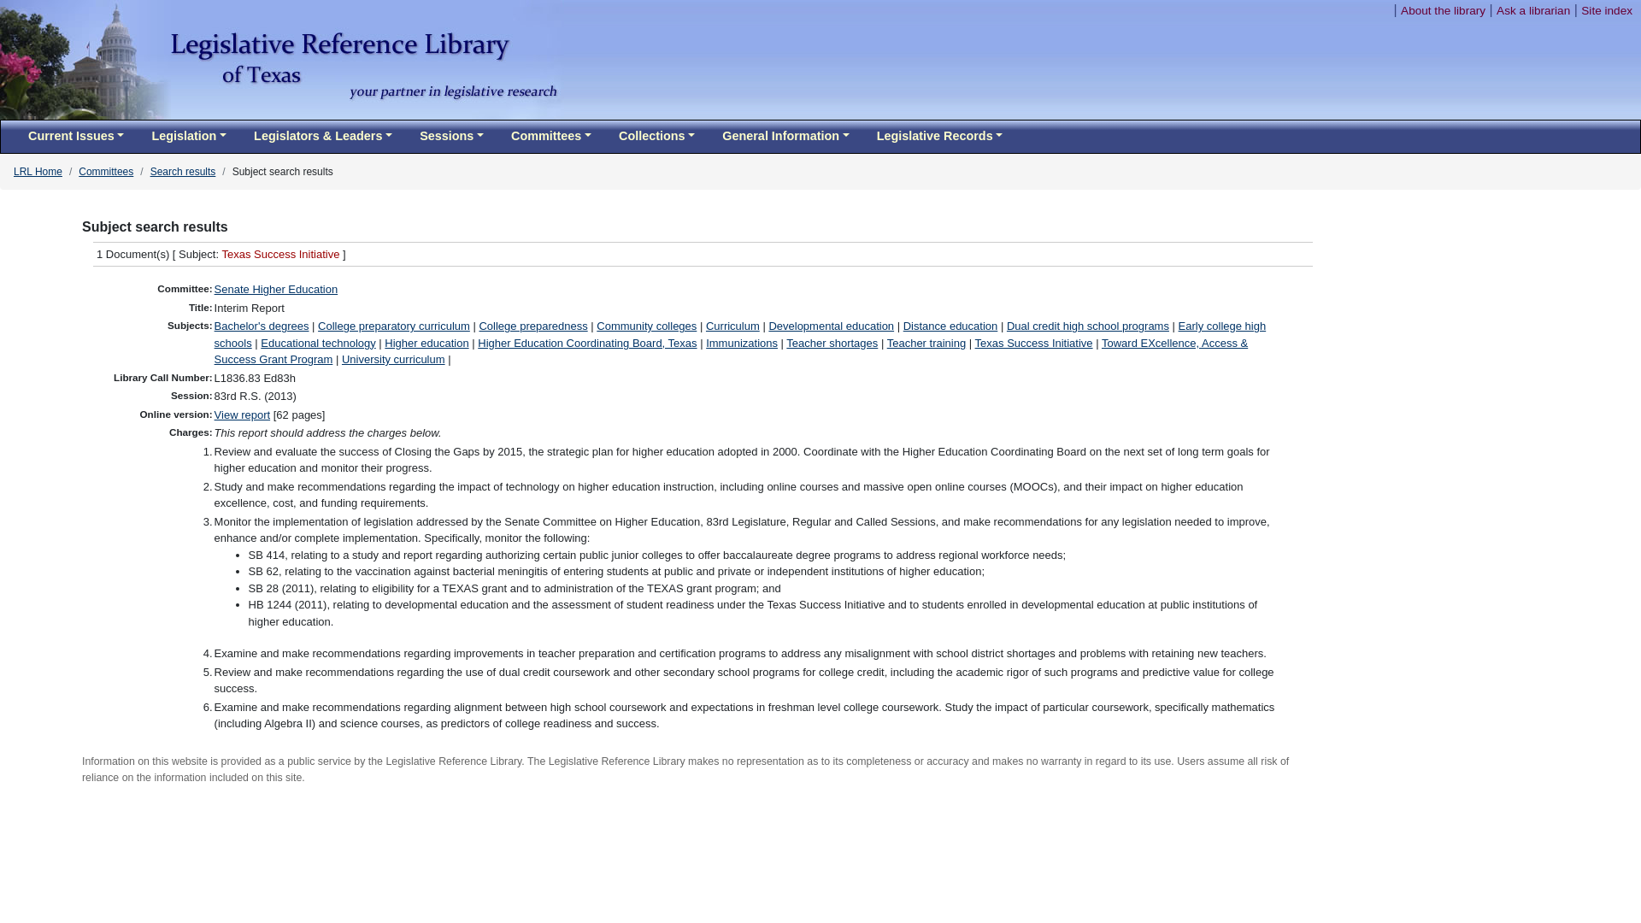  What do you see at coordinates (1533, 10) in the screenshot?
I see `Ask a librarian` at bounding box center [1533, 10].